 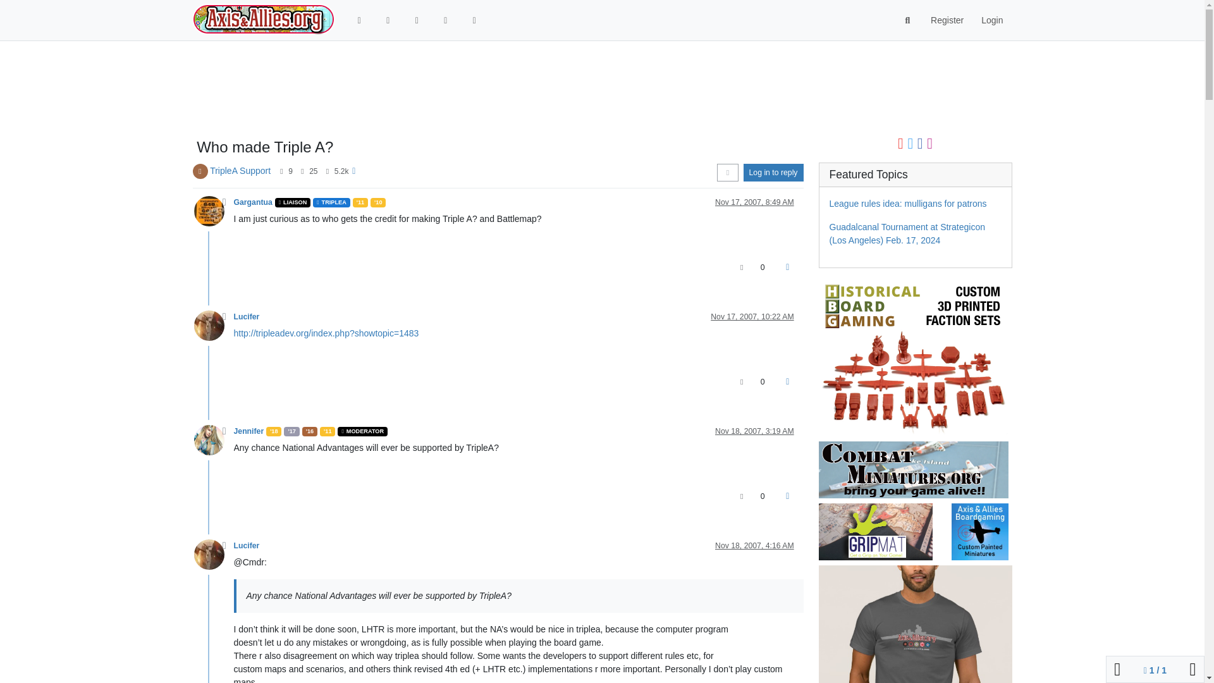 What do you see at coordinates (378, 203) in the screenshot?
I see `'10` at bounding box center [378, 203].